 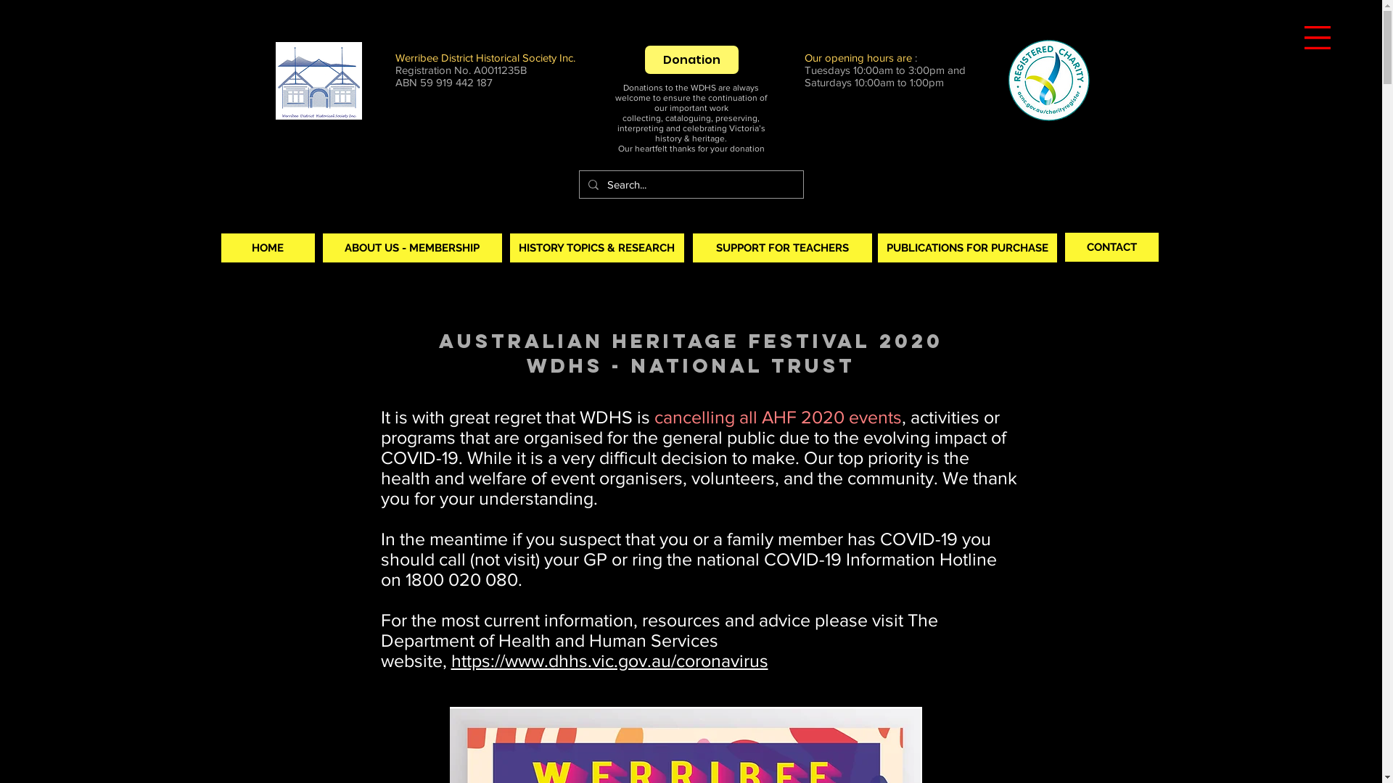 What do you see at coordinates (596, 248) in the screenshot?
I see `HISTORY TOPICS & RESEARCH` at bounding box center [596, 248].